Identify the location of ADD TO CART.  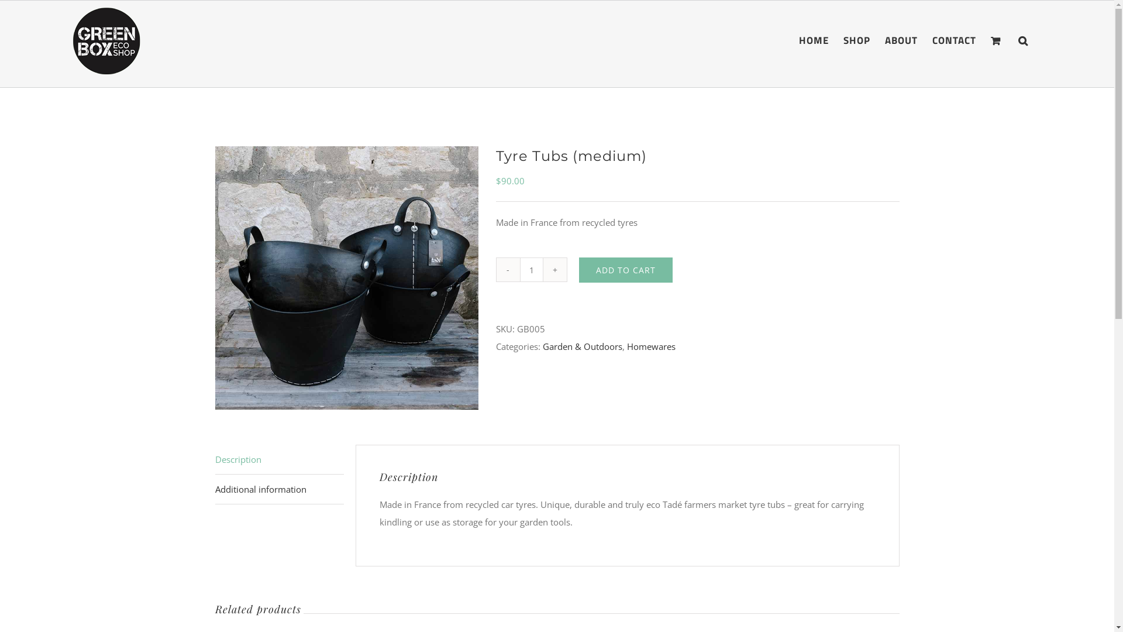
(626, 270).